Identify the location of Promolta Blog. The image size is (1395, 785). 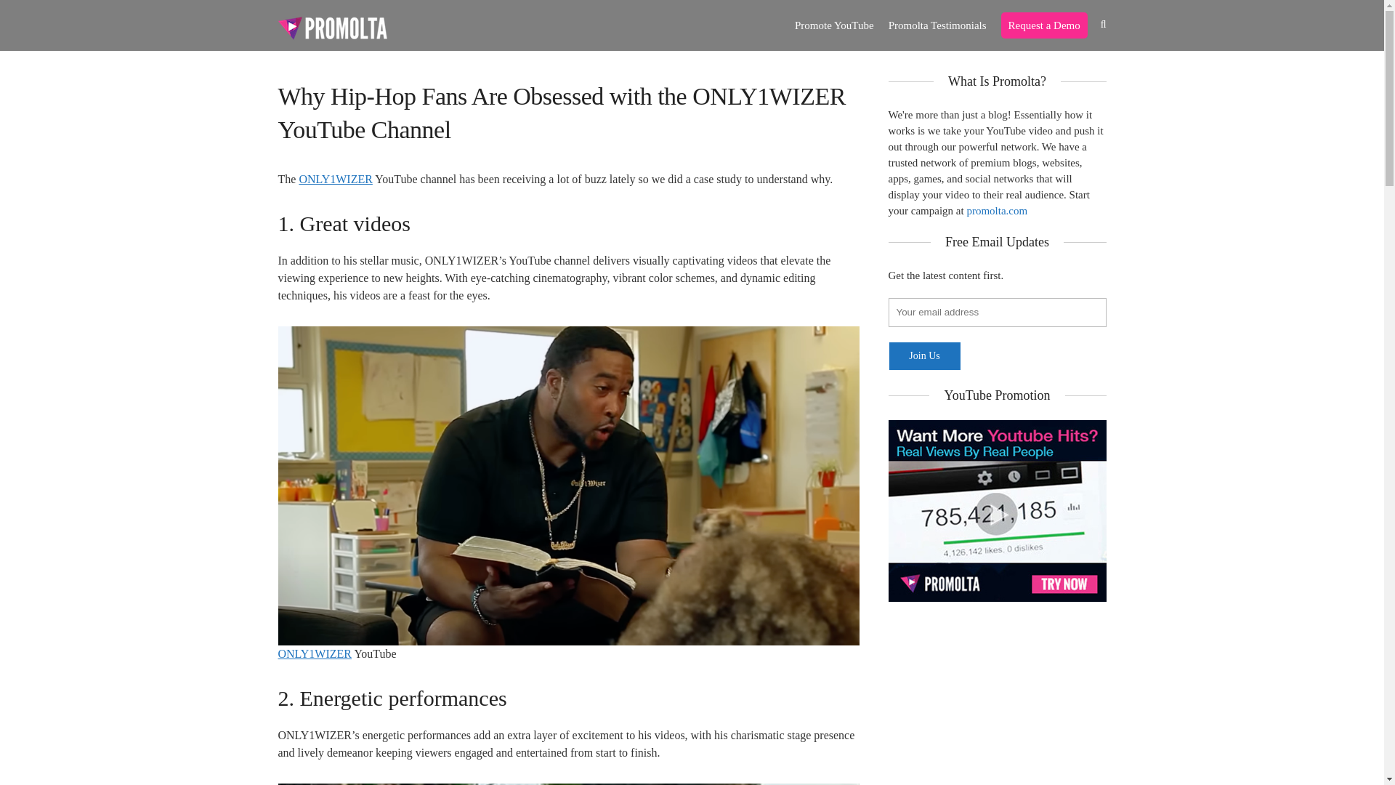
(331, 27).